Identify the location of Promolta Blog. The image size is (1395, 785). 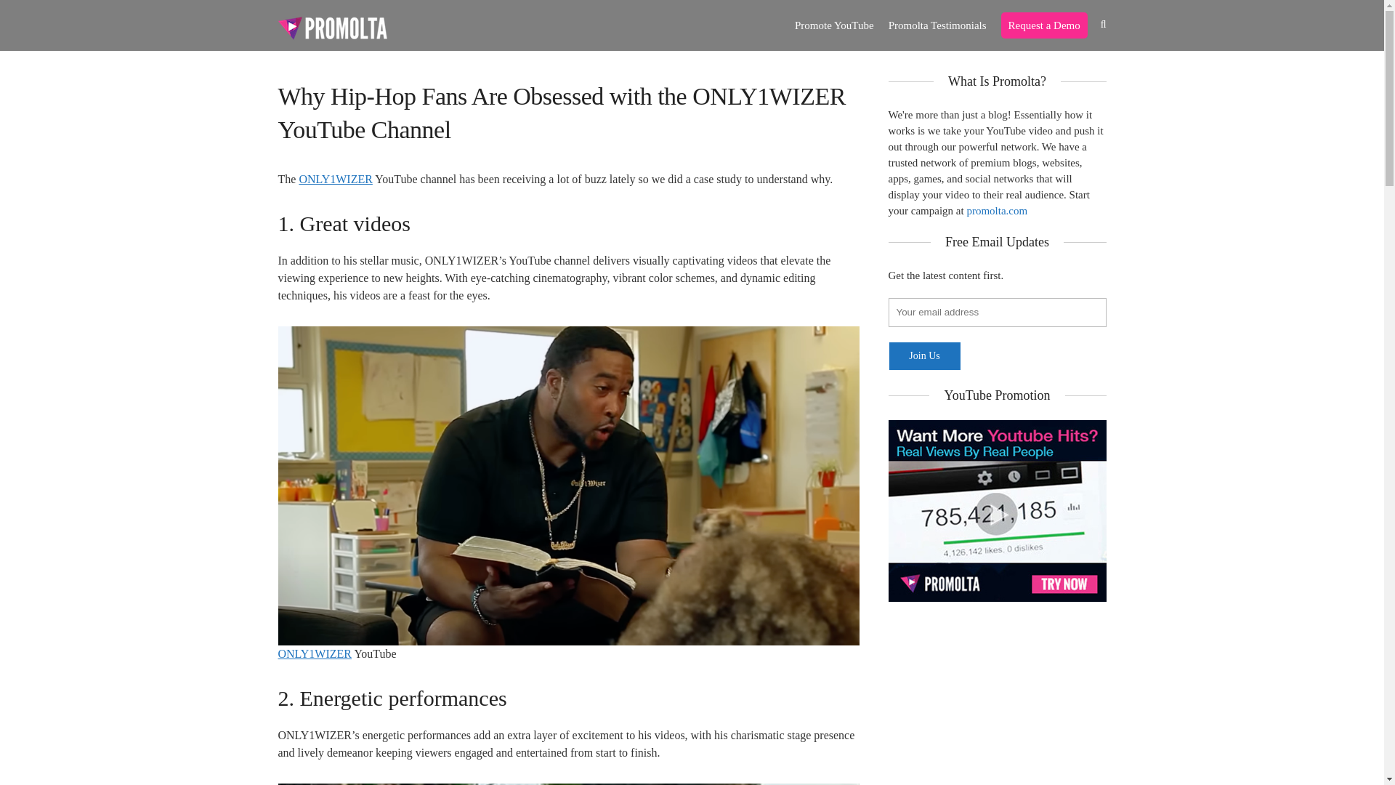
(331, 27).